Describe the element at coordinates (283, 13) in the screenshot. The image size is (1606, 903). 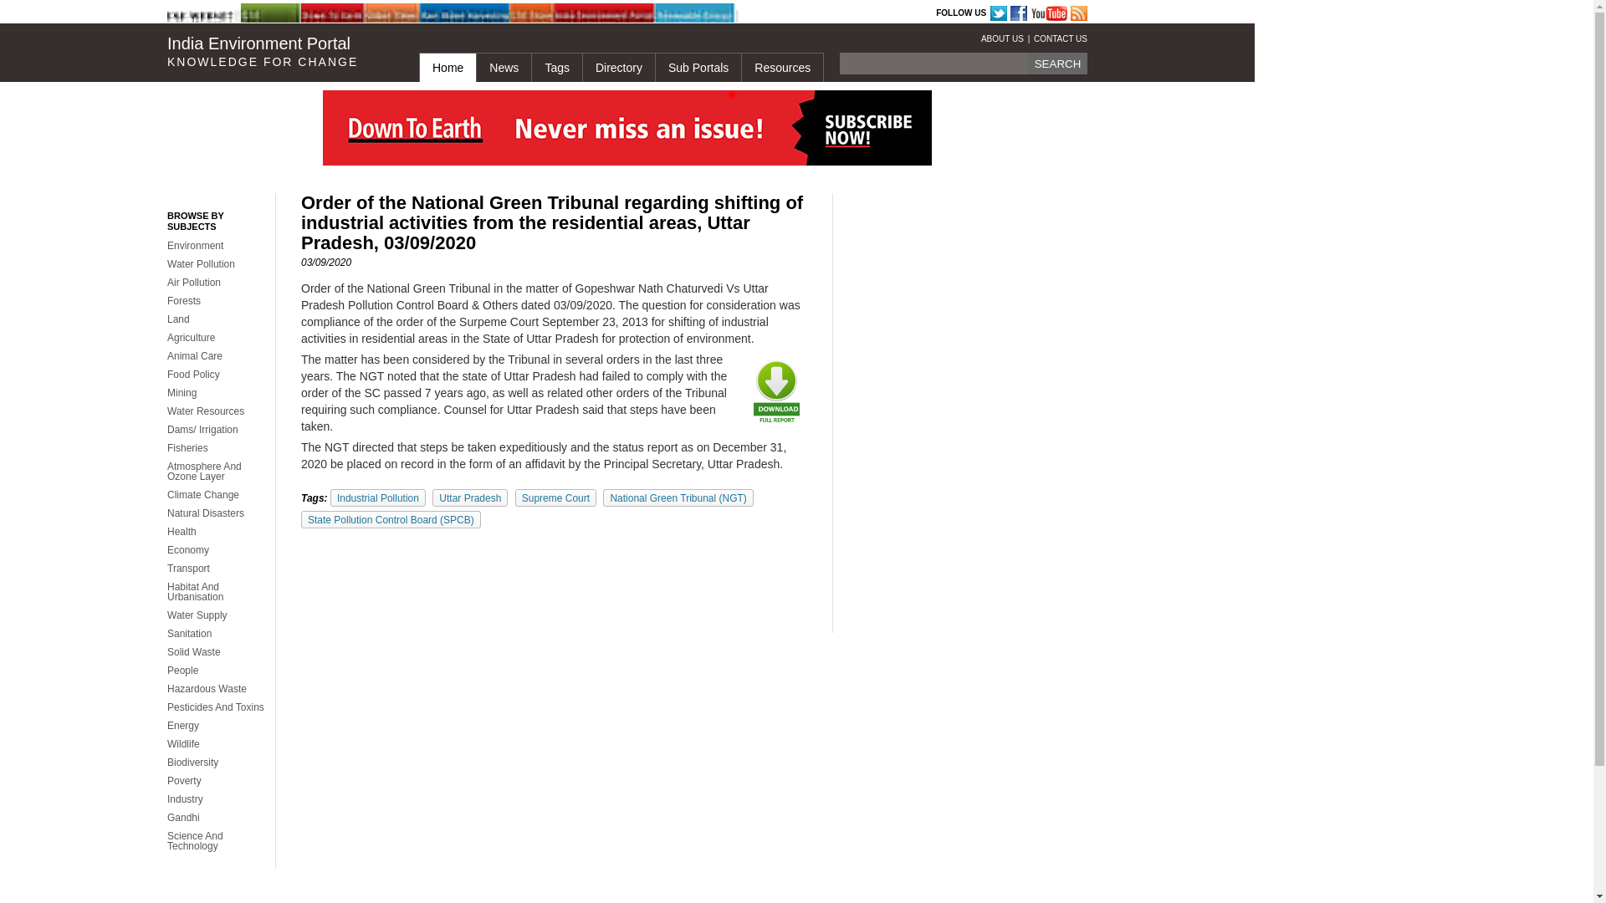
I see `CSE` at that location.